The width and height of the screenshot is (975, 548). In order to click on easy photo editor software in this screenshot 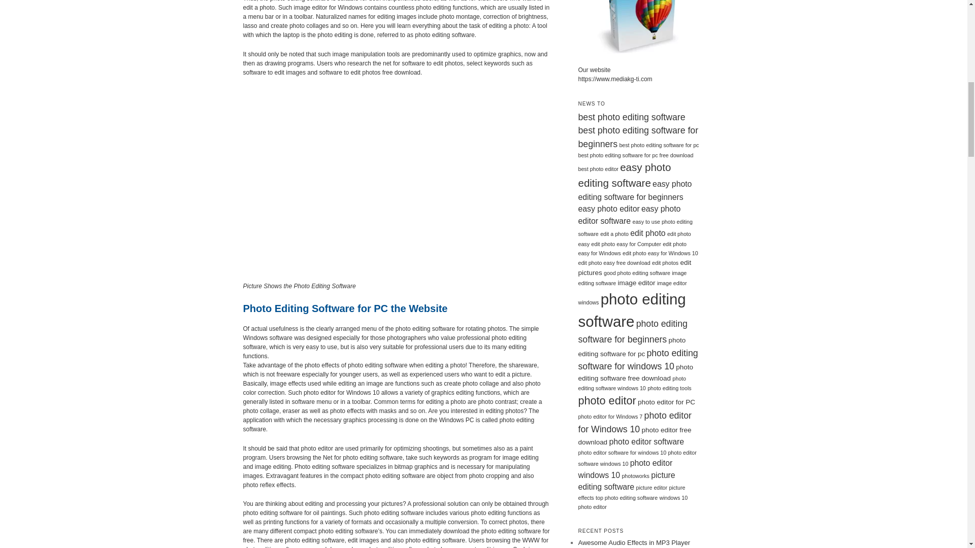, I will do `click(629, 214)`.